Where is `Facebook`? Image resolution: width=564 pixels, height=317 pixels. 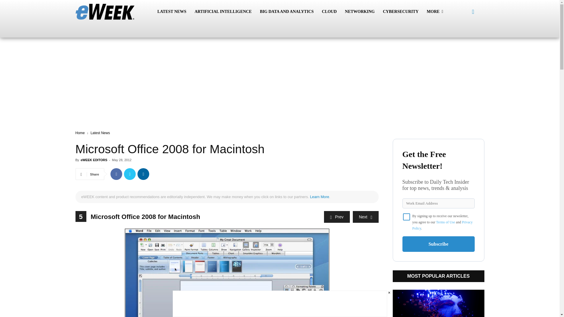
Facebook is located at coordinates (116, 174).